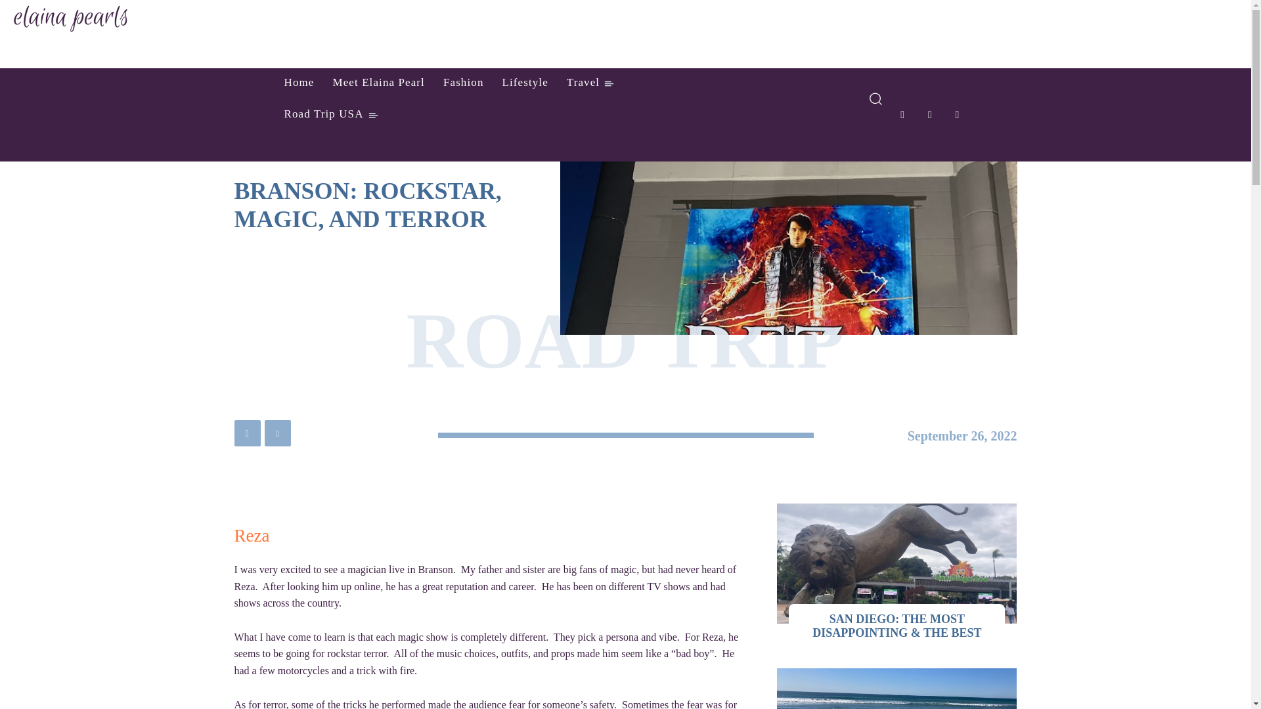 This screenshot has height=709, width=1261. I want to click on Lifestyle, so click(525, 83).